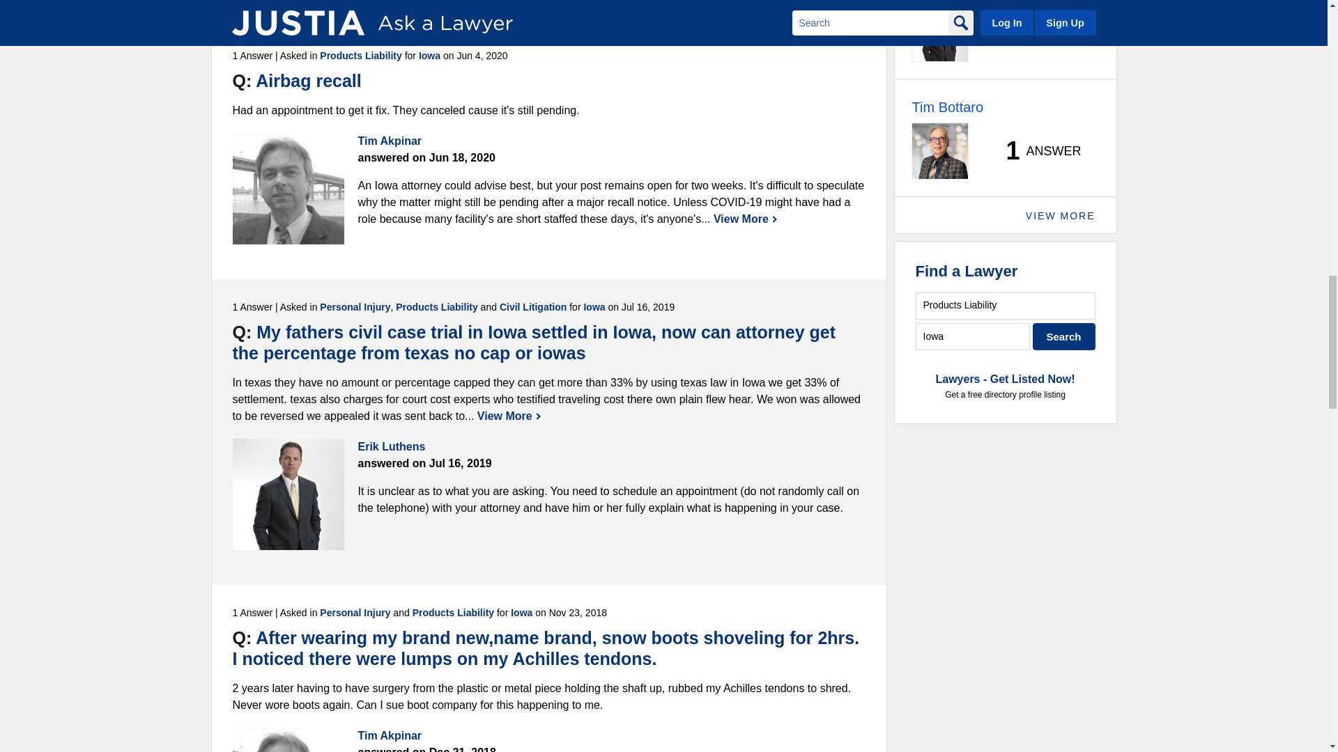 Image resolution: width=1338 pixels, height=752 pixels. What do you see at coordinates (289, 494) in the screenshot?
I see `Erik Luthens` at bounding box center [289, 494].